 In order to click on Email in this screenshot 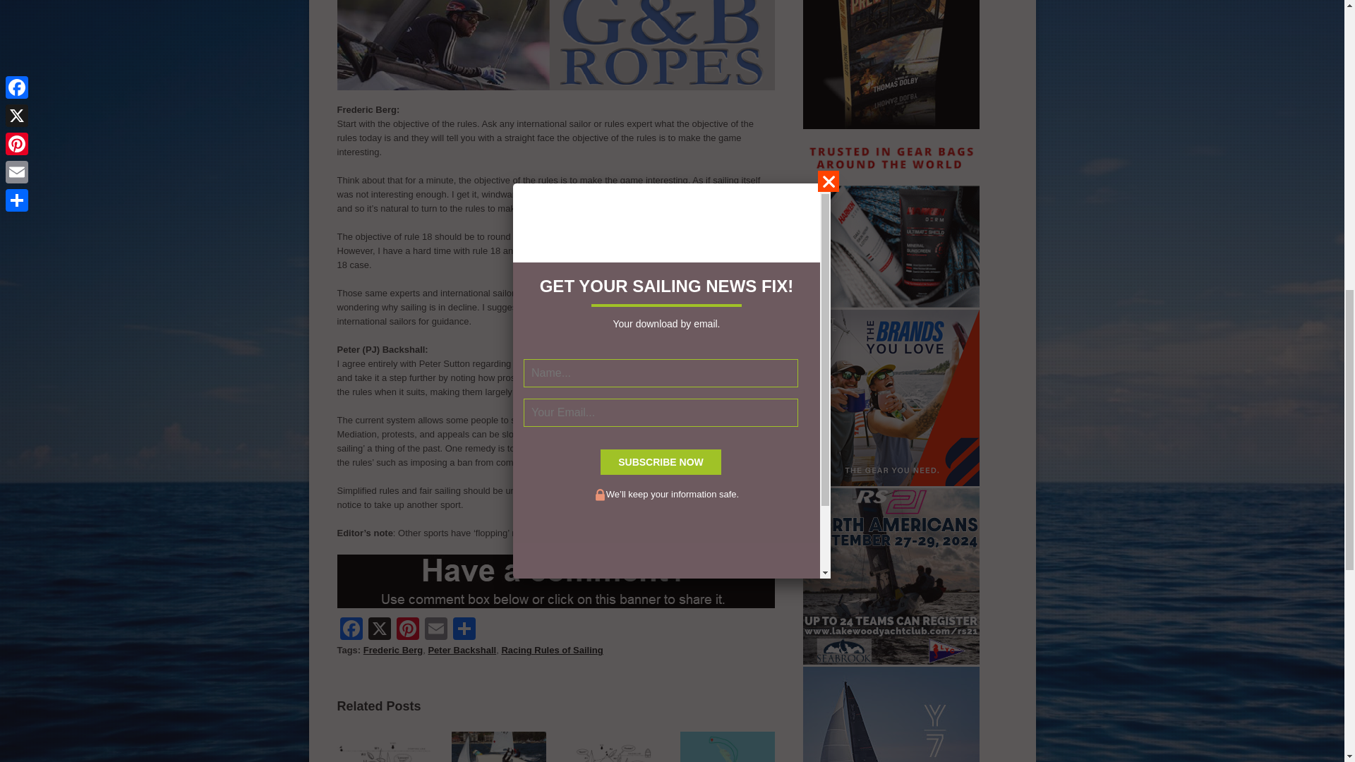, I will do `click(435, 629)`.